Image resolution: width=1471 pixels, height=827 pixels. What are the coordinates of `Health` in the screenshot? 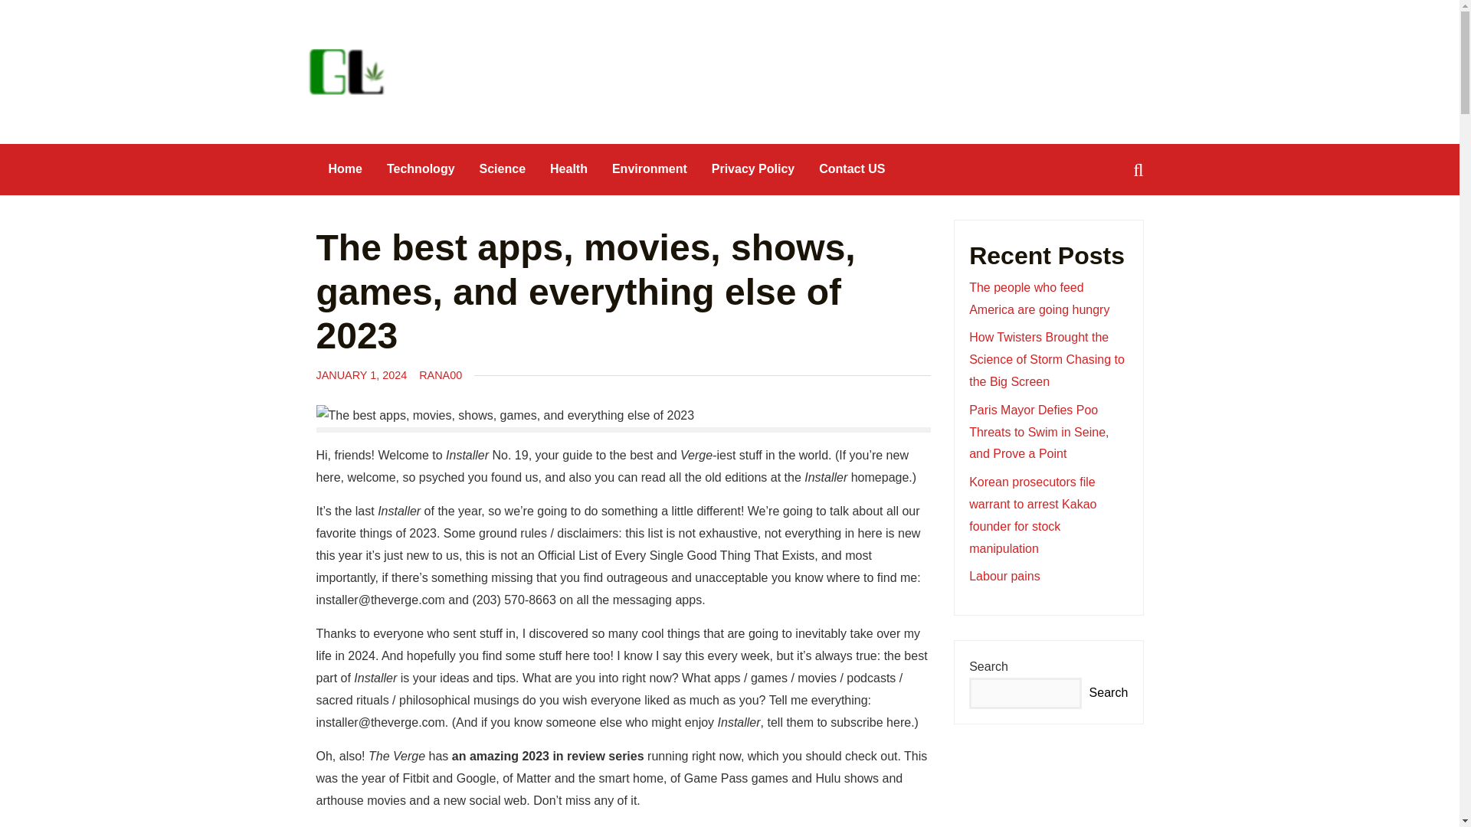 It's located at (568, 168).